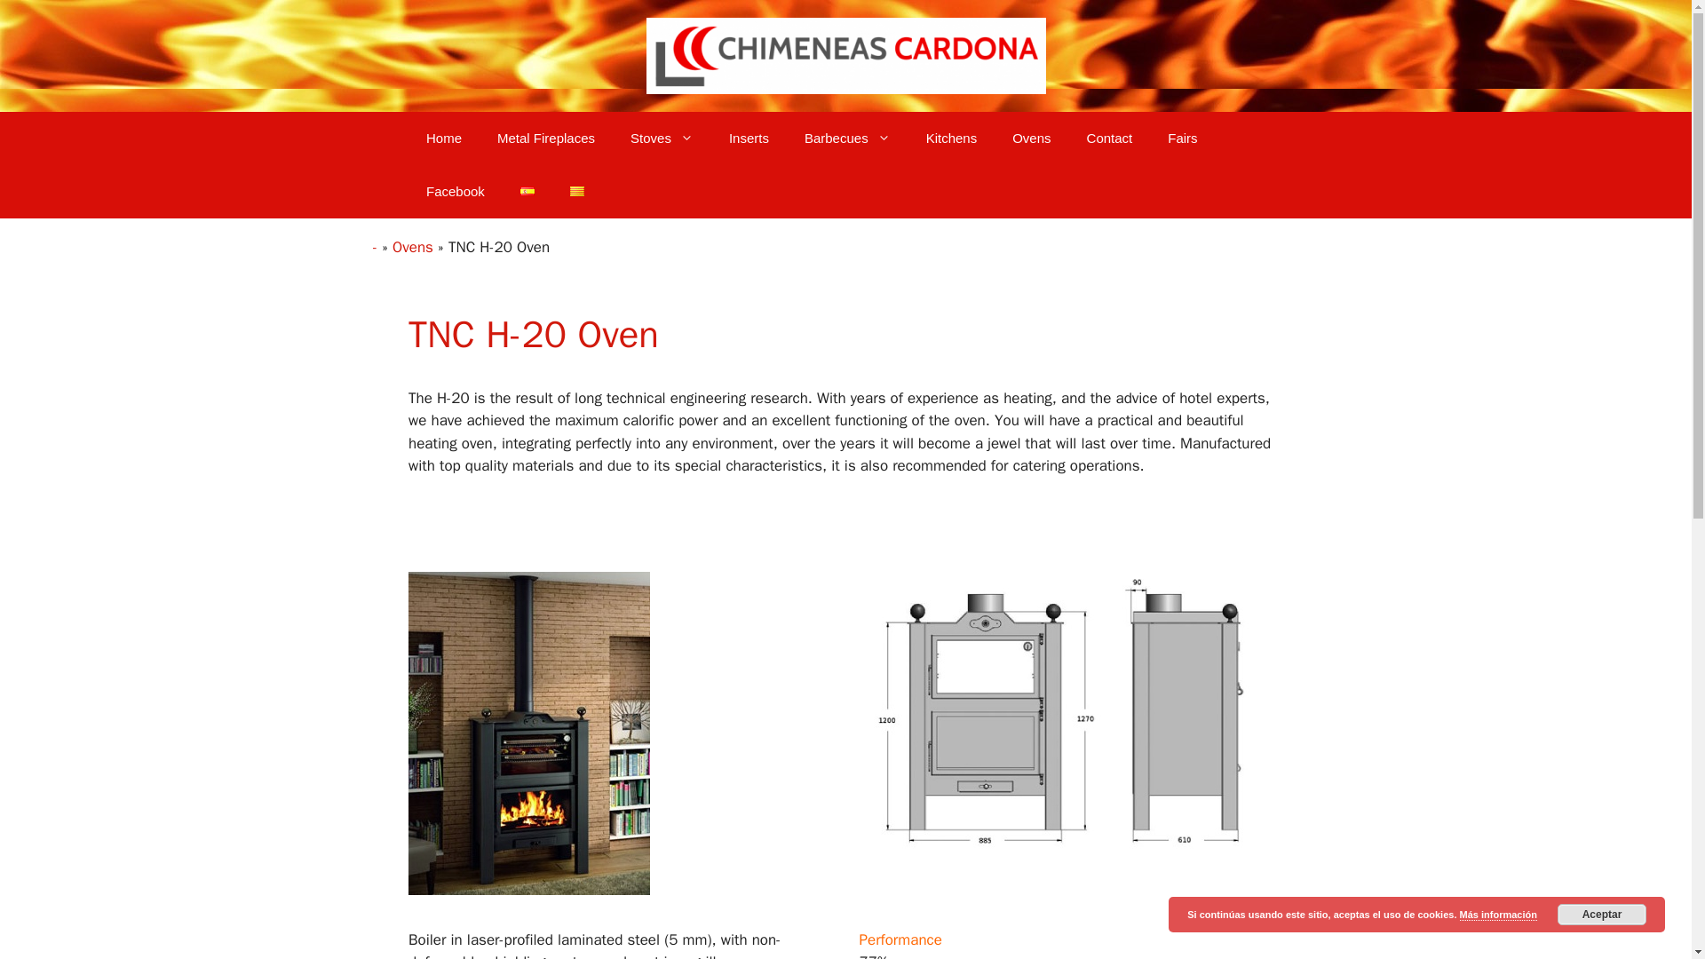 The width and height of the screenshot is (1705, 959). What do you see at coordinates (1031, 139) in the screenshot?
I see `Ovens` at bounding box center [1031, 139].